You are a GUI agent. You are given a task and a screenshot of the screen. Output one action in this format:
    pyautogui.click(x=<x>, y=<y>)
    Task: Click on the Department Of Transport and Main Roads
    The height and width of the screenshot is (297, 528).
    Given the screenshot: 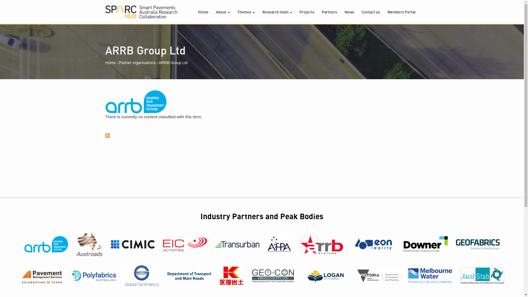 What is the action you would take?
    pyautogui.click(x=189, y=276)
    